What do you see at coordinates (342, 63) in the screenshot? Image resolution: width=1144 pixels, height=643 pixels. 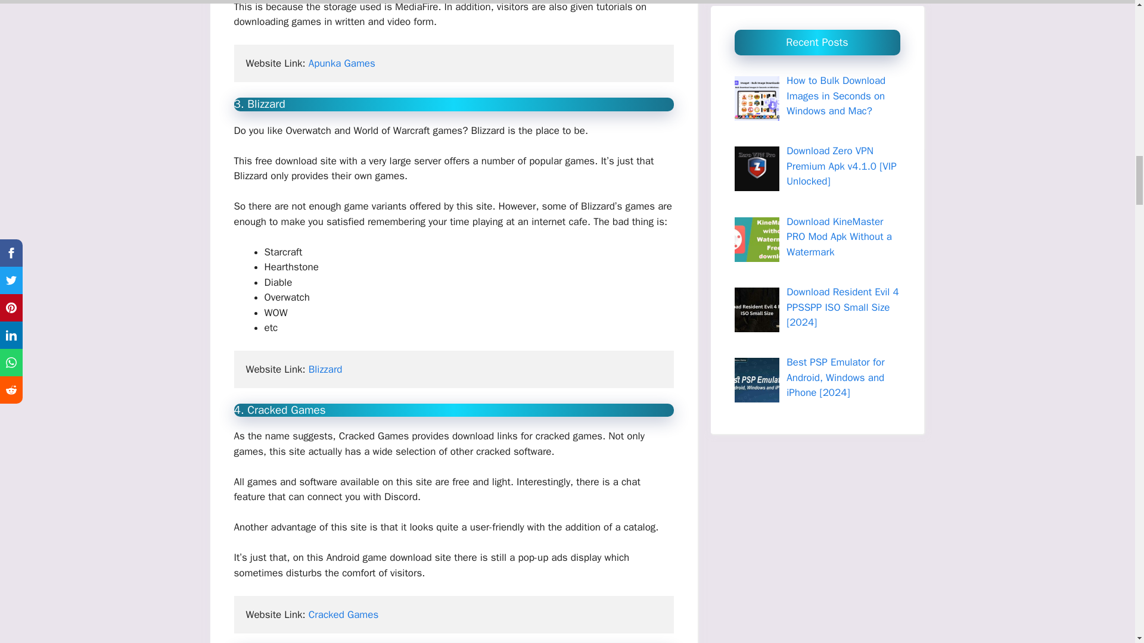 I see `Apunka Games` at bounding box center [342, 63].